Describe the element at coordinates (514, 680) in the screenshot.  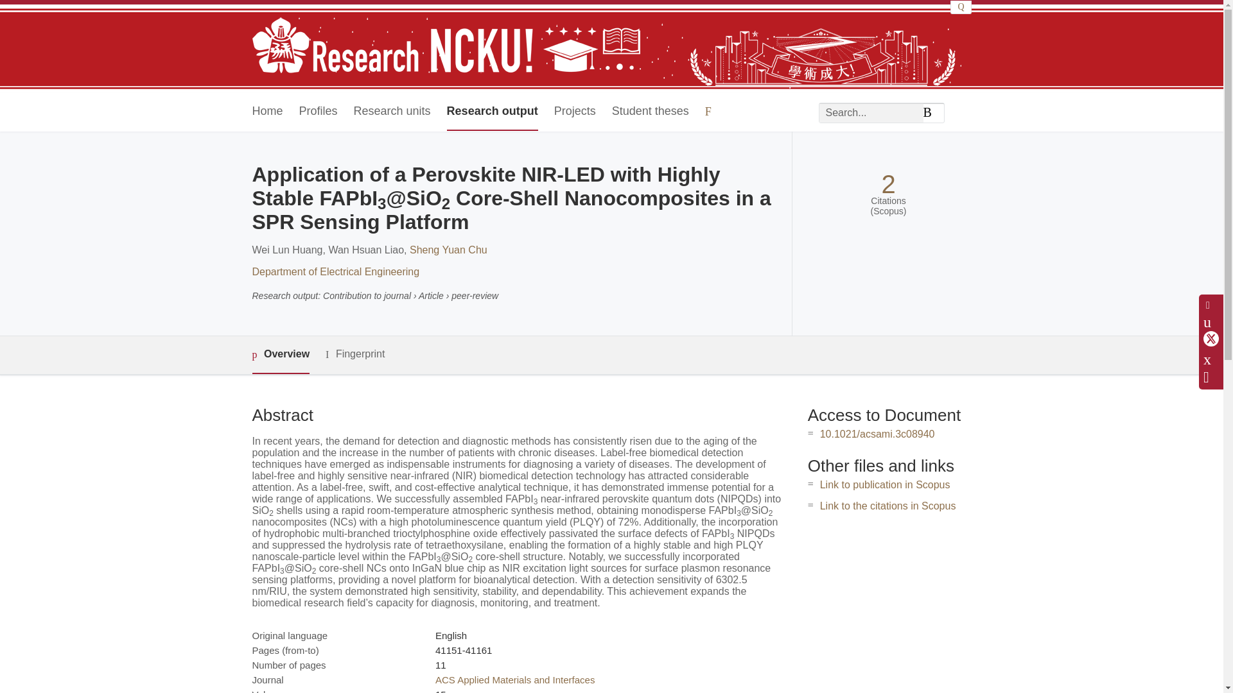
I see `ACS Applied Materials and Interfaces` at that location.